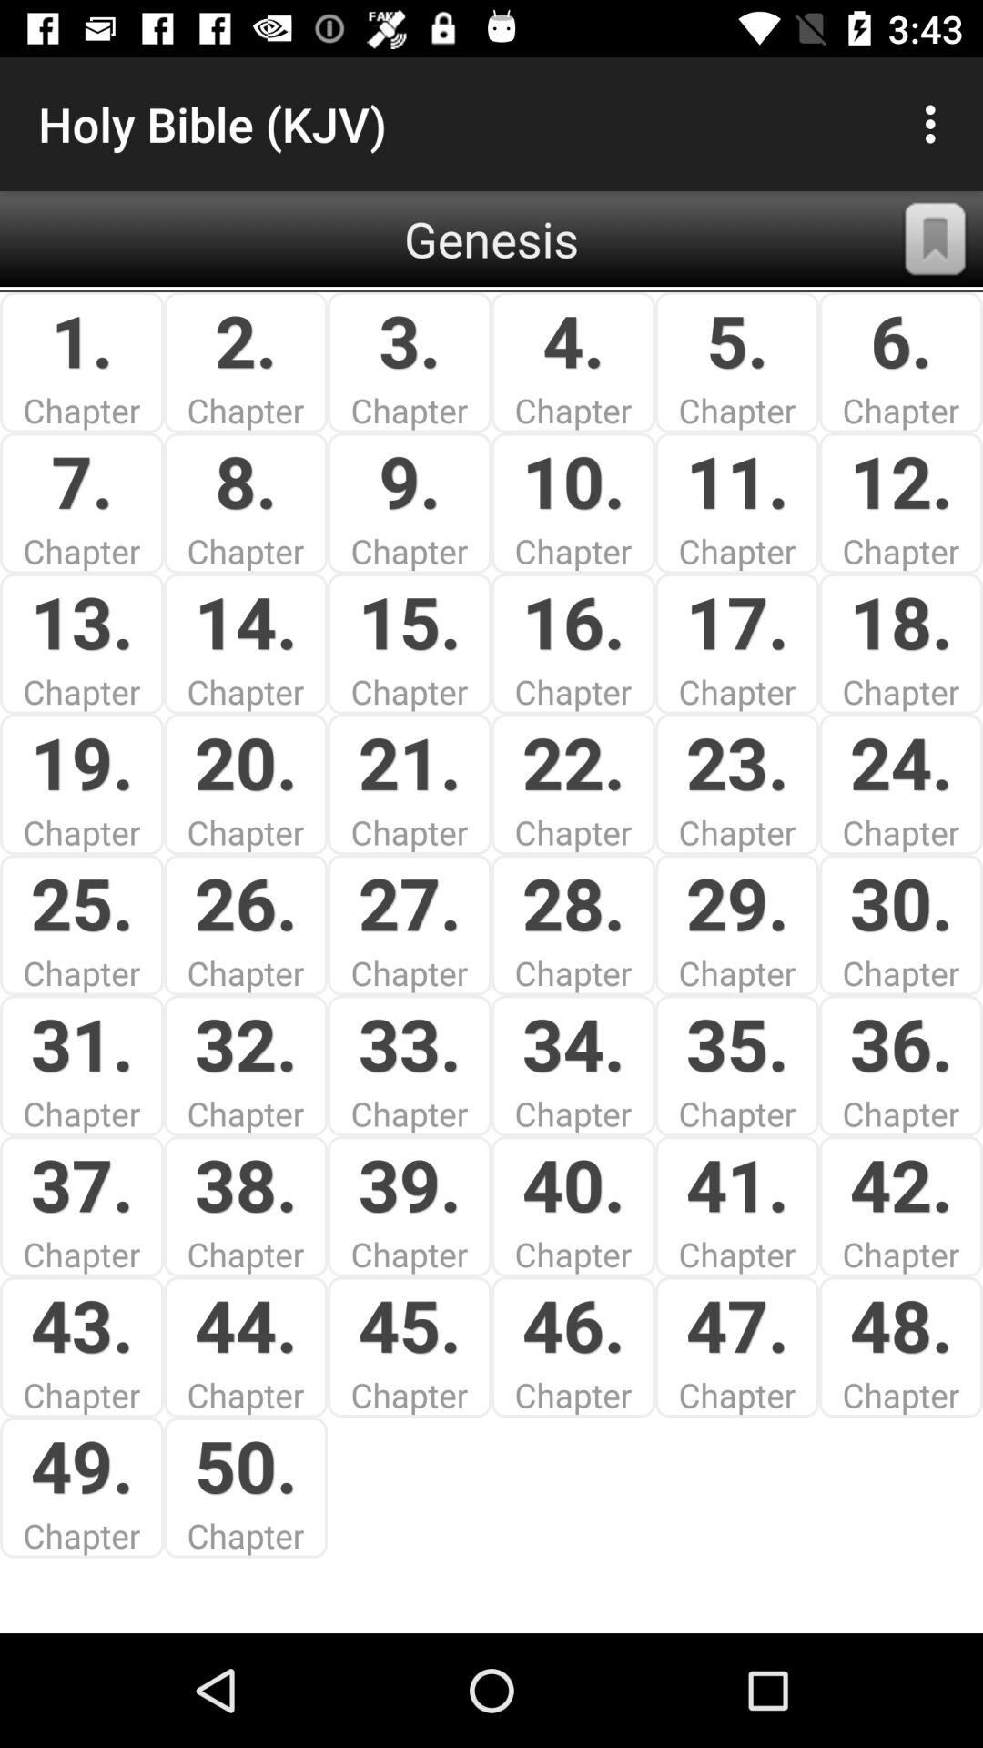 Image resolution: width=983 pixels, height=1748 pixels. What do you see at coordinates (936, 239) in the screenshot?
I see `select the app next to the 5.` at bounding box center [936, 239].